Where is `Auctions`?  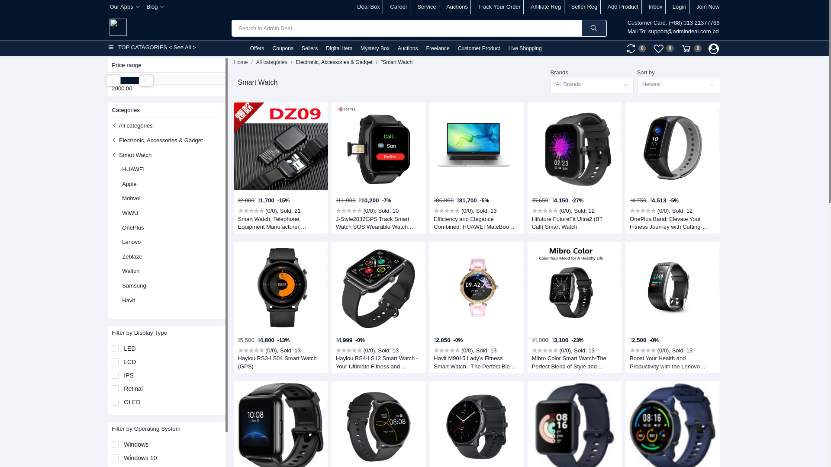 Auctions is located at coordinates (408, 48).